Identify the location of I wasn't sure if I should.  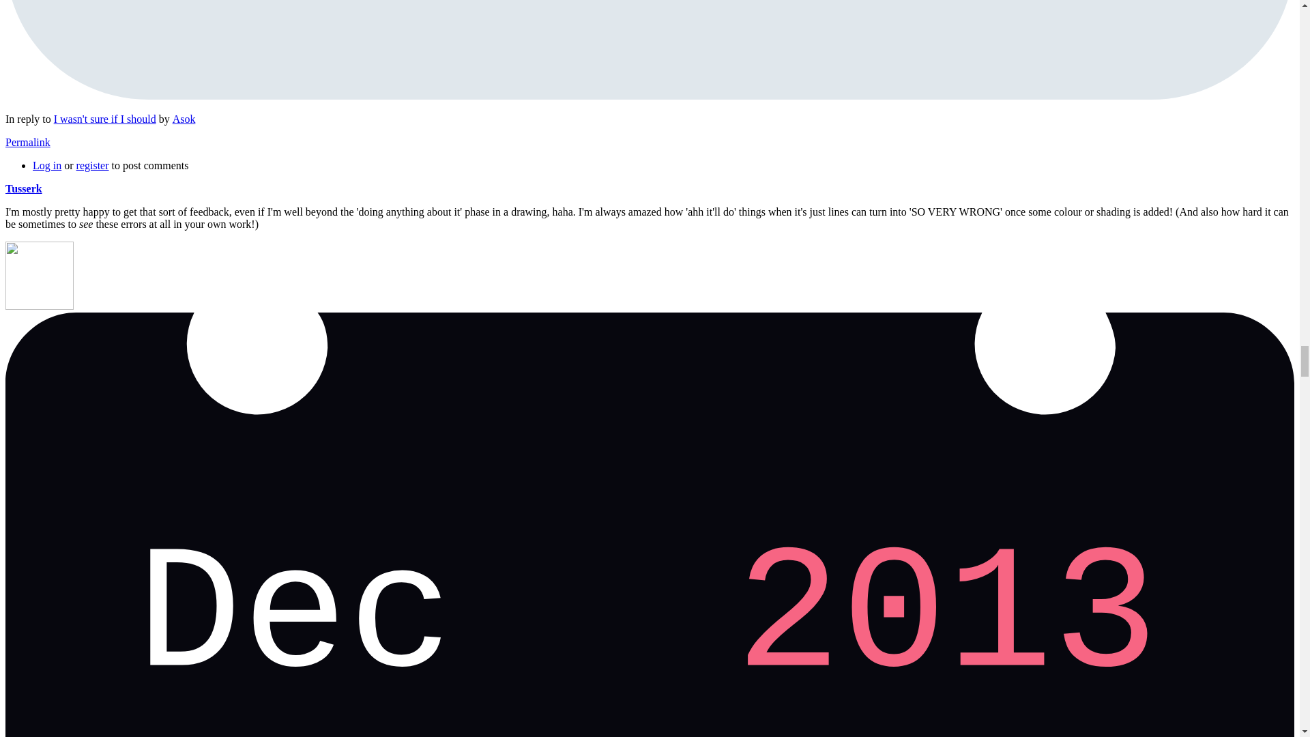
(104, 119).